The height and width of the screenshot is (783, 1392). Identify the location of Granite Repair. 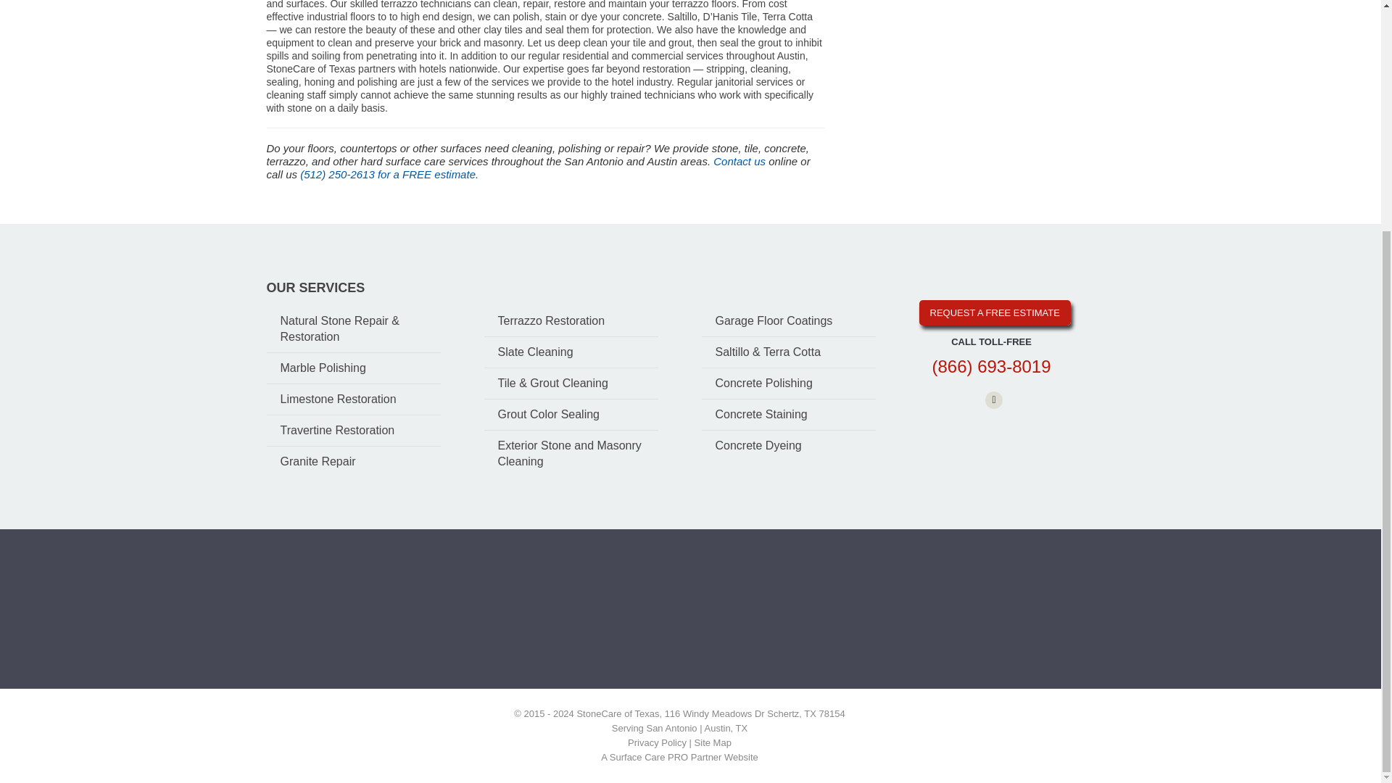
(354, 461).